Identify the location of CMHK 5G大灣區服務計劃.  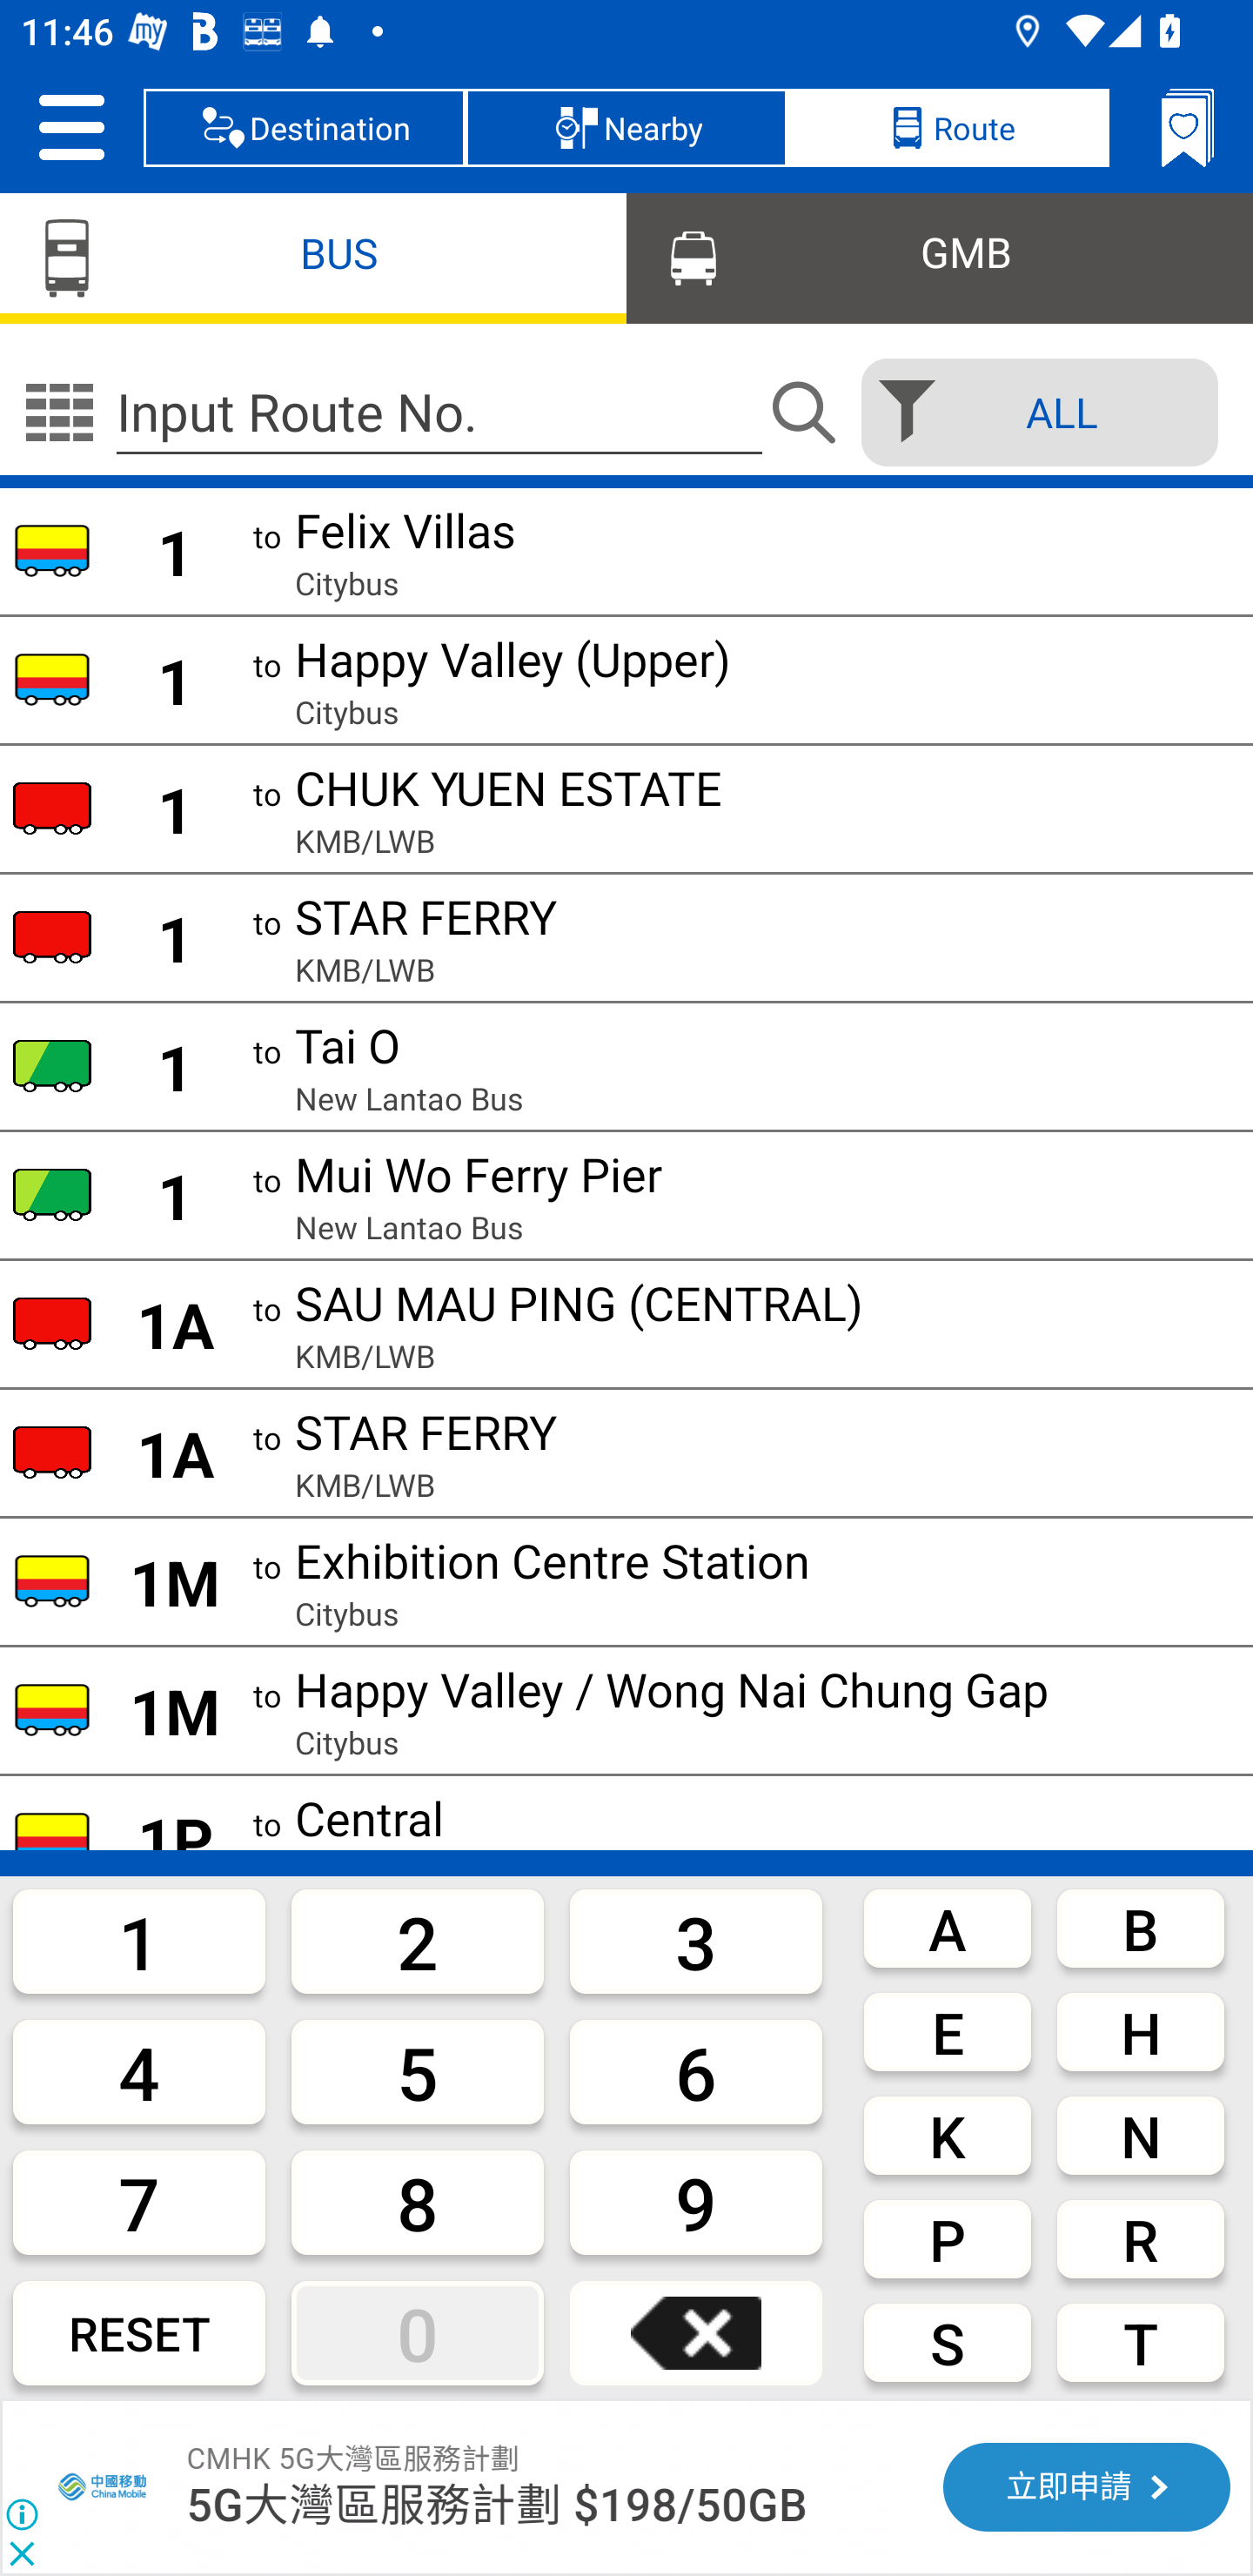
(104, 2487).